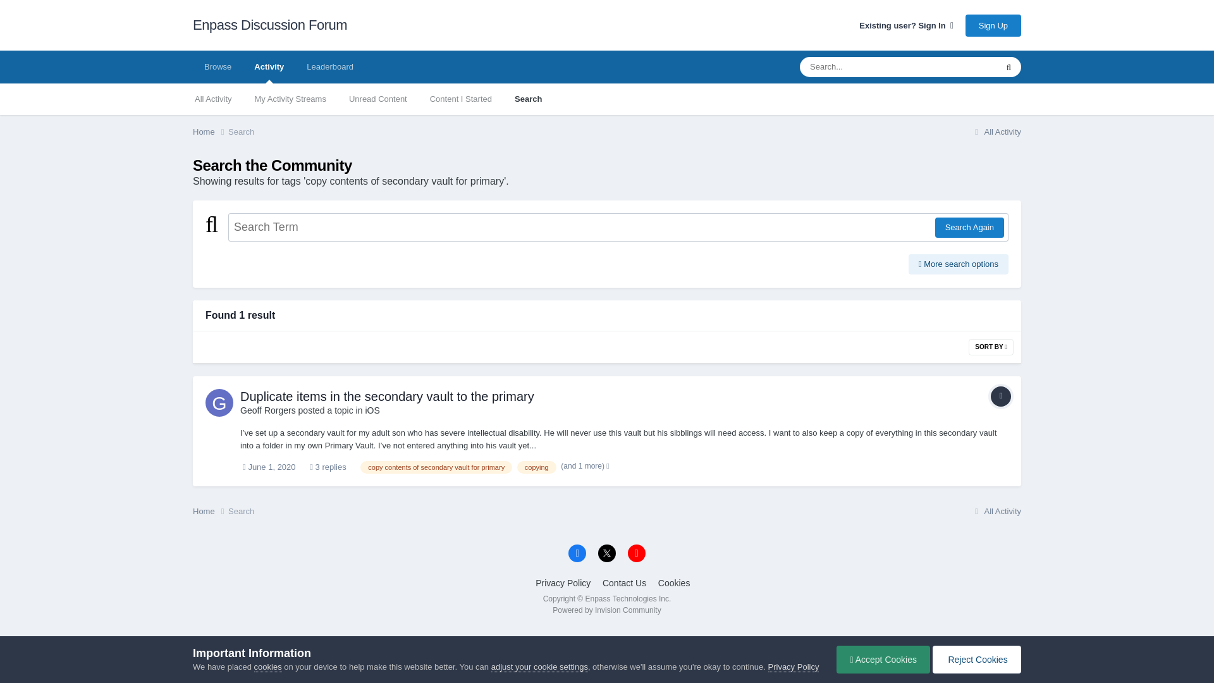 Image resolution: width=1214 pixels, height=683 pixels. Describe the element at coordinates (270, 25) in the screenshot. I see `Enpass Discussion Forum` at that location.